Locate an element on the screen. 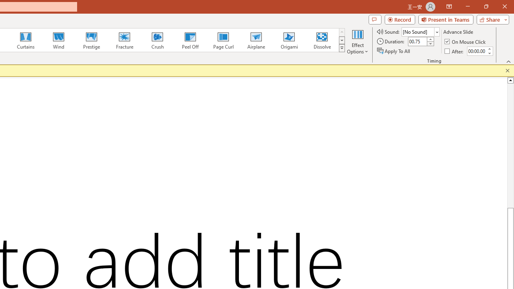 Image resolution: width=514 pixels, height=289 pixels. Crush is located at coordinates (157, 40).